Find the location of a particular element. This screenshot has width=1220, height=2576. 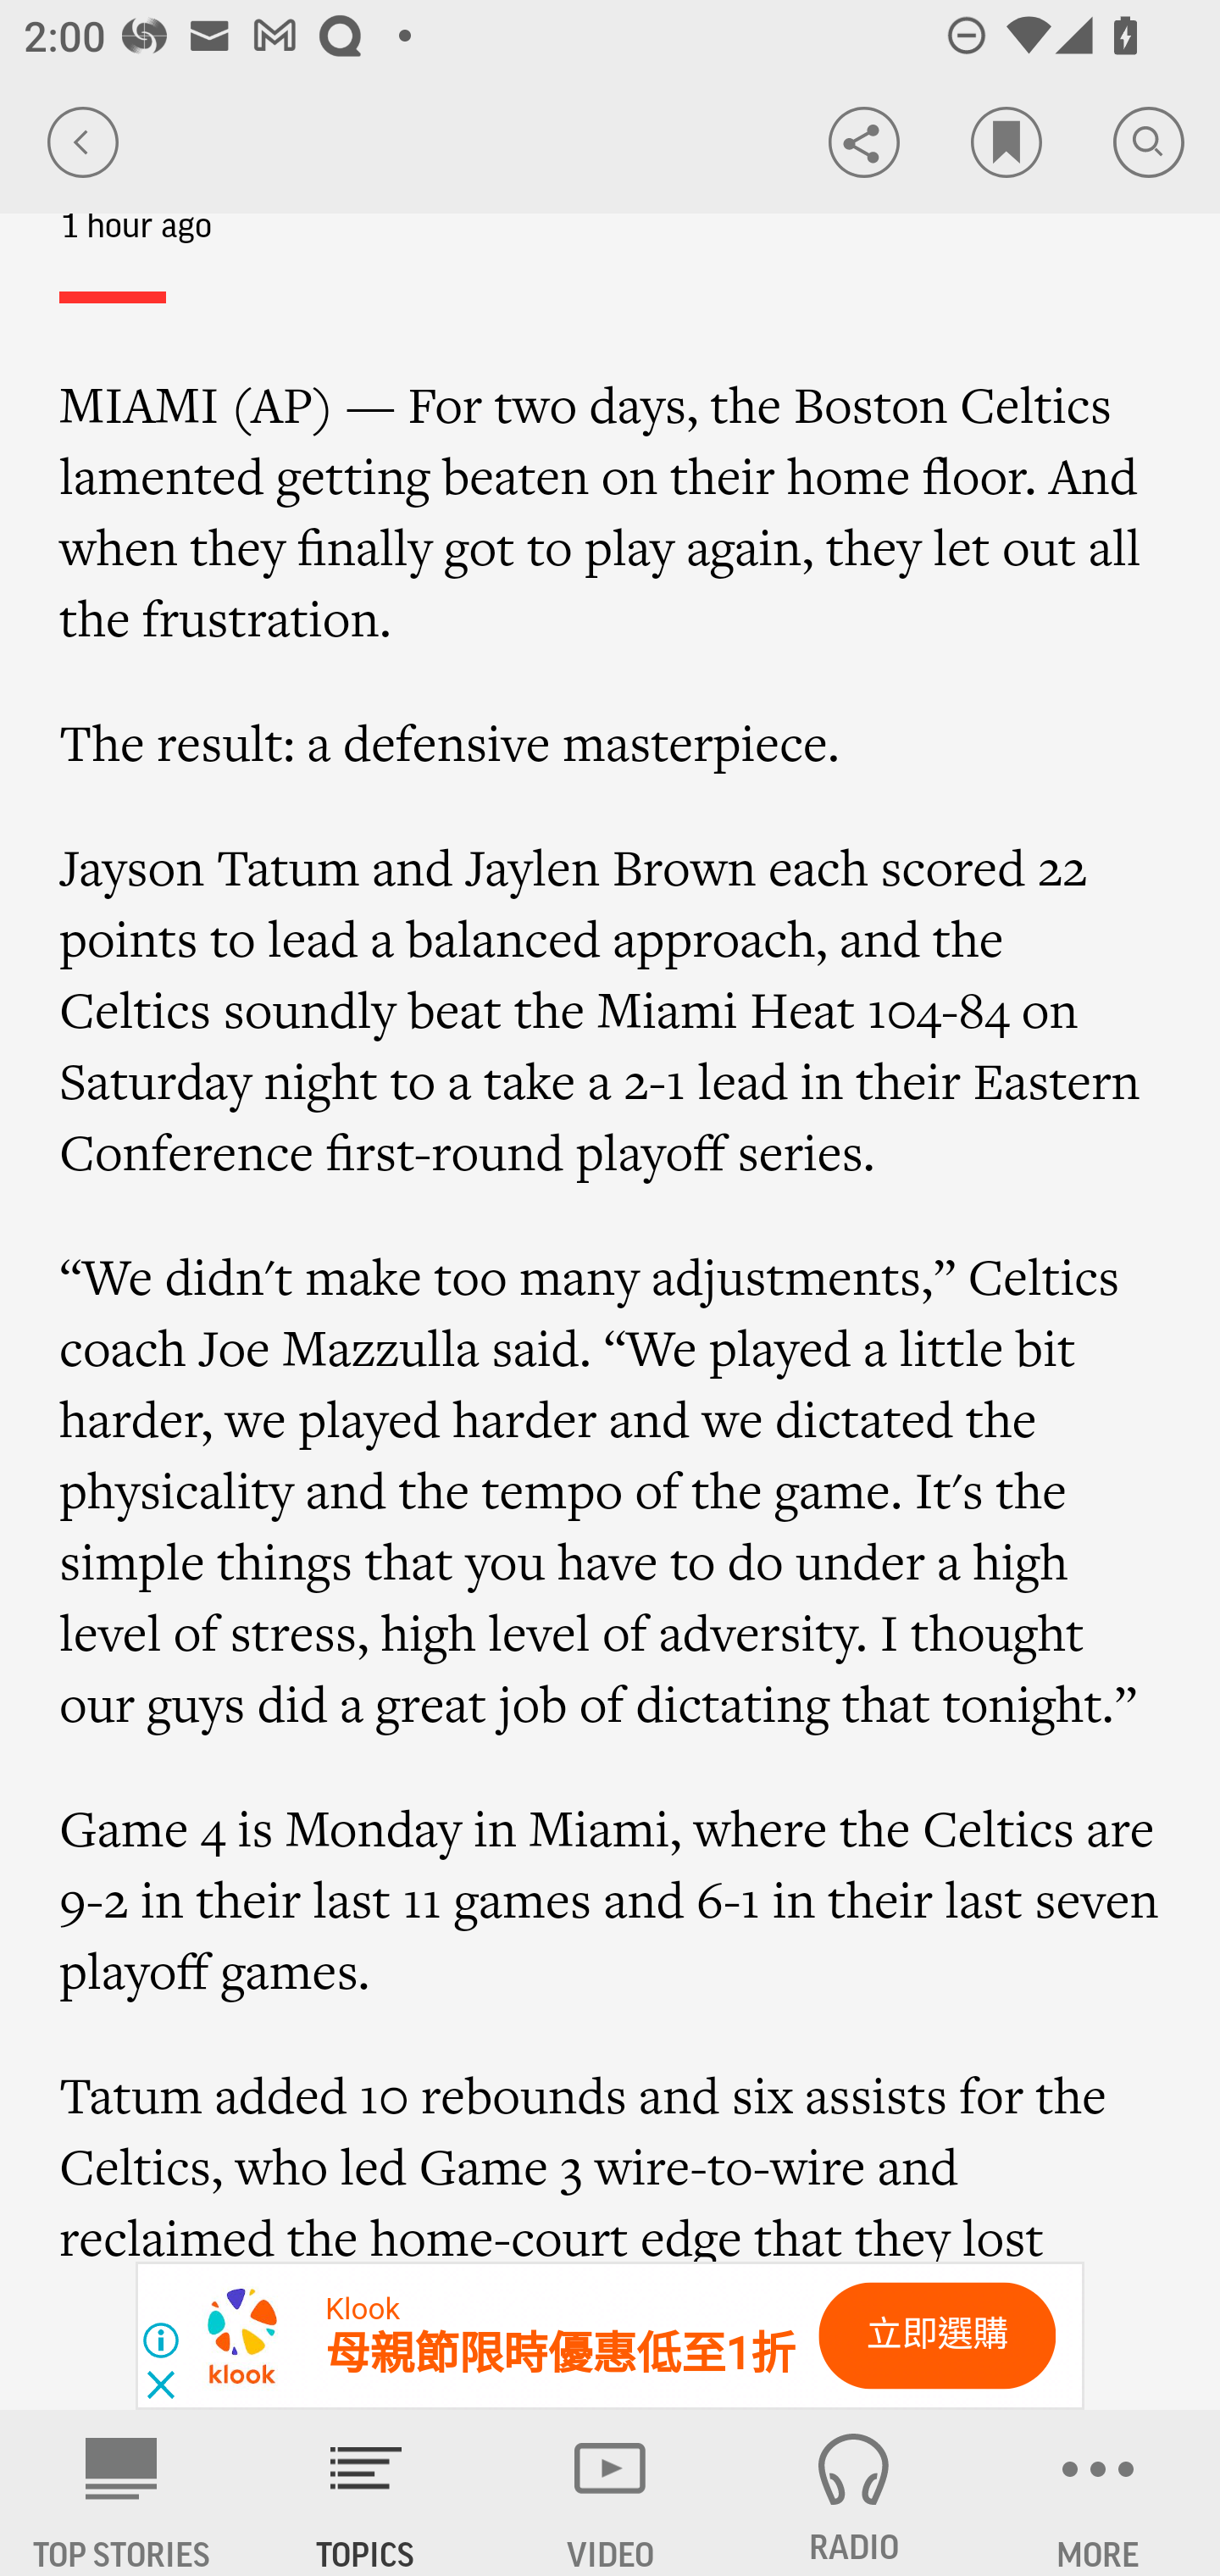

TOPICS is located at coordinates (366, 2493).